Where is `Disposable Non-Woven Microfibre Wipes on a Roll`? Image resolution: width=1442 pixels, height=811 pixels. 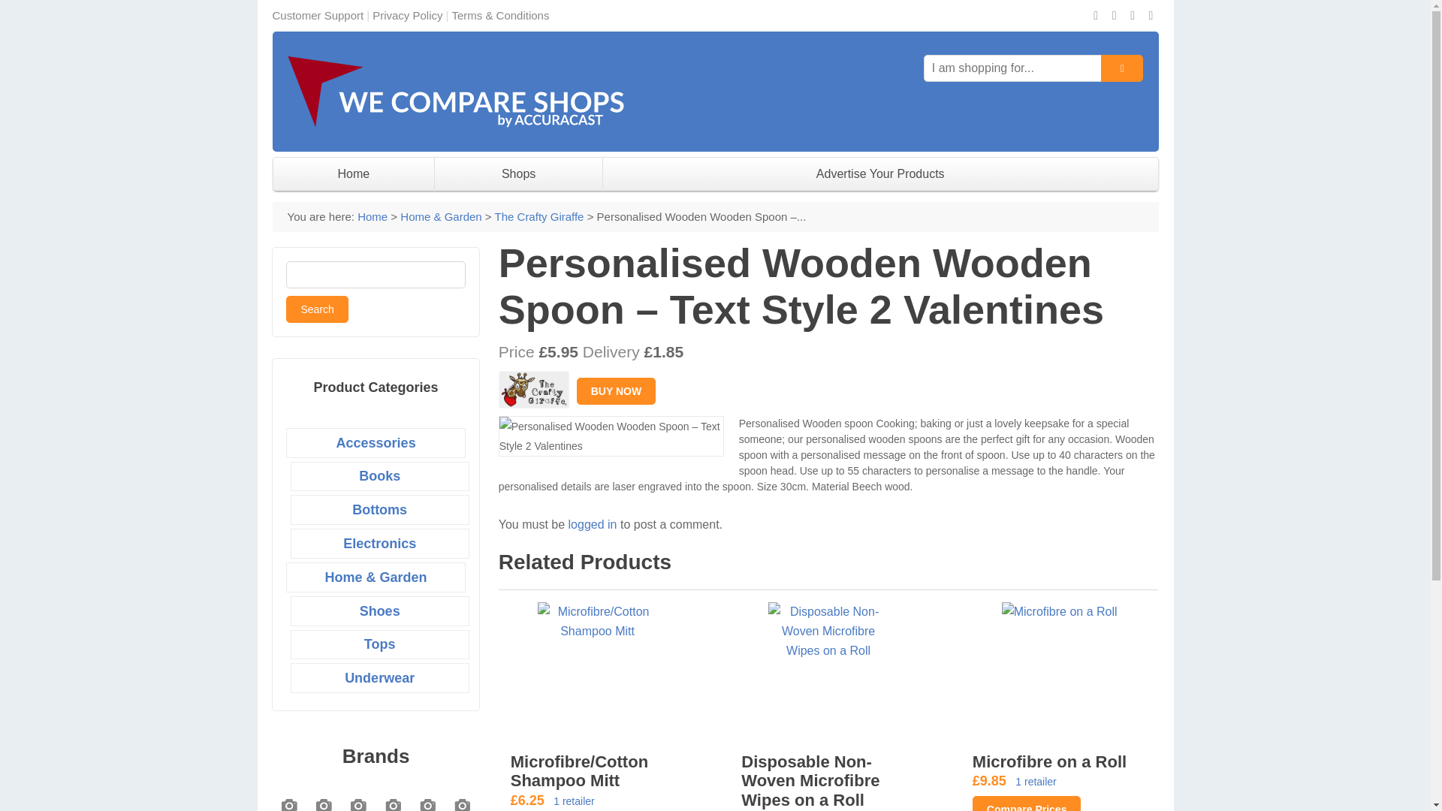 Disposable Non-Woven Microfibre Wipes on a Roll is located at coordinates (810, 781).